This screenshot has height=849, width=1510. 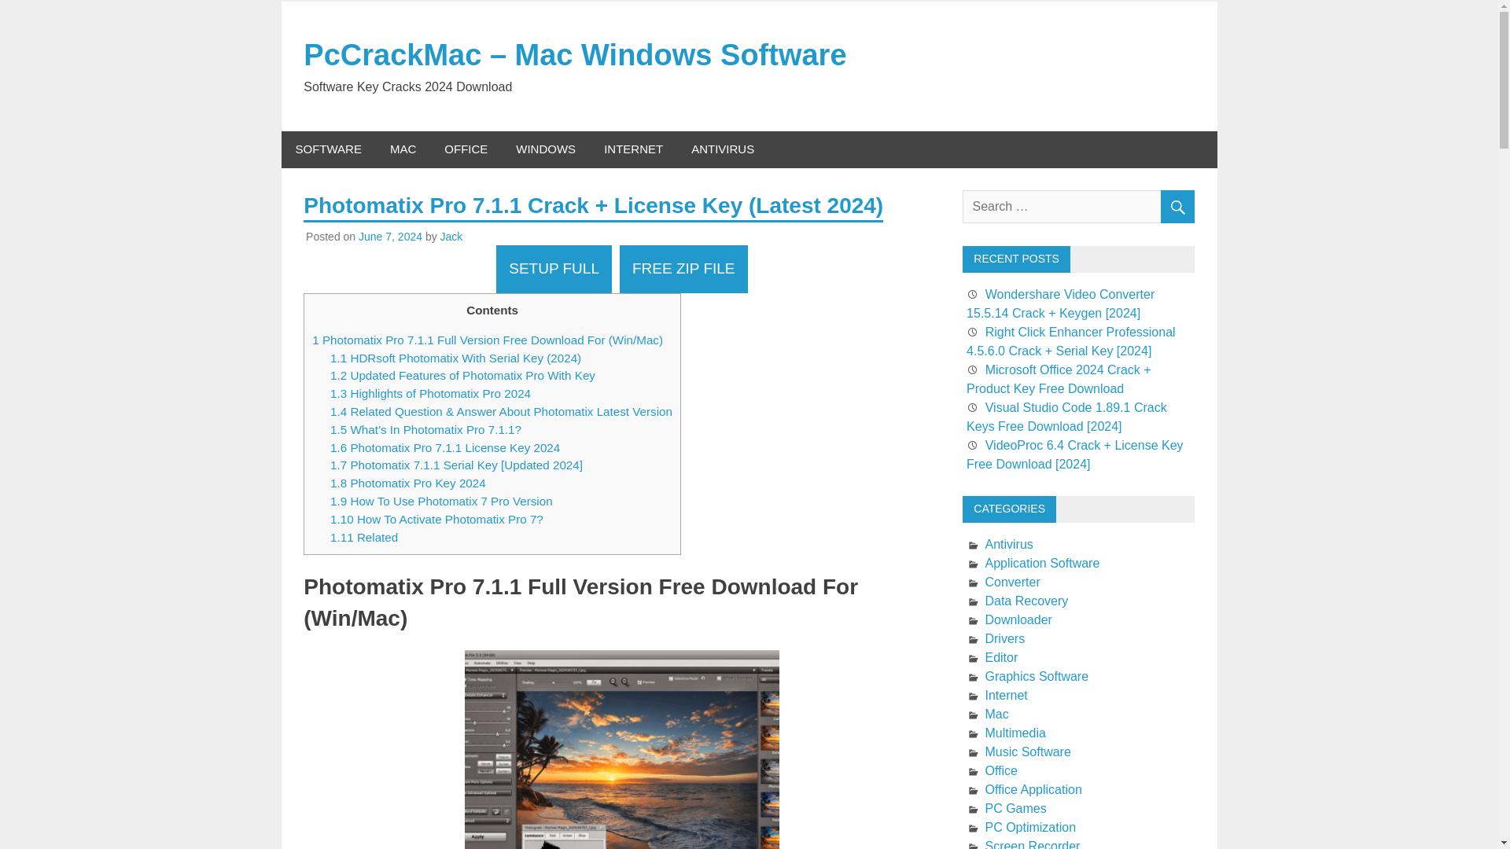 I want to click on 1.9 How To Use Photomatix 7 Pro Version, so click(x=441, y=500).